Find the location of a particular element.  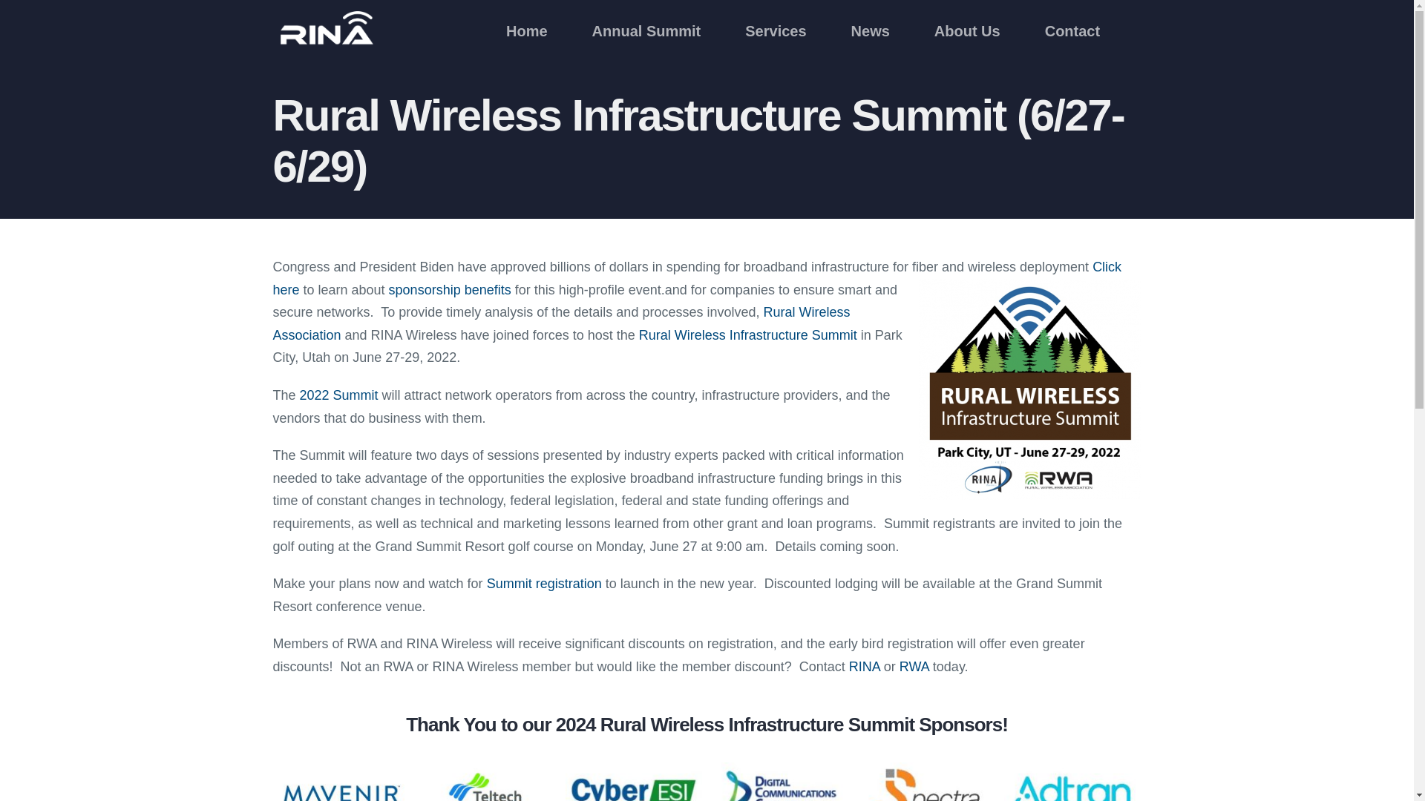

About Us is located at coordinates (967, 30).